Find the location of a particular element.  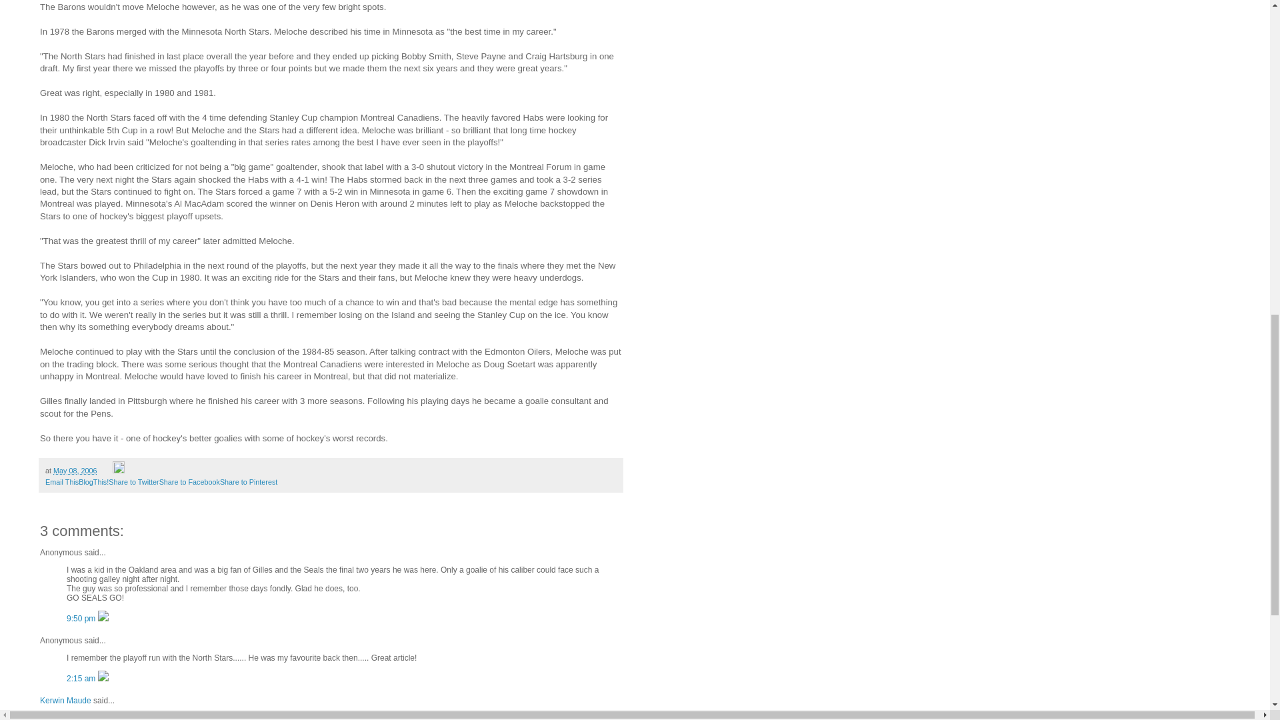

Email Post is located at coordinates (105, 470).